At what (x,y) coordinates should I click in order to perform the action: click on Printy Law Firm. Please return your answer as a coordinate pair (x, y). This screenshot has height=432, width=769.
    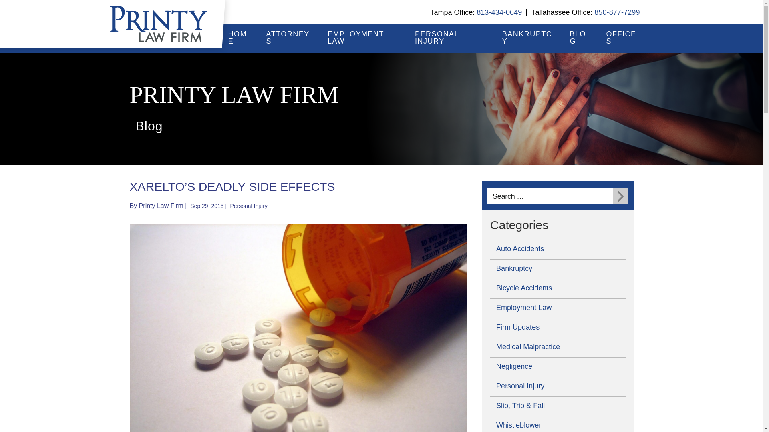
    Looking at the image, I should click on (161, 206).